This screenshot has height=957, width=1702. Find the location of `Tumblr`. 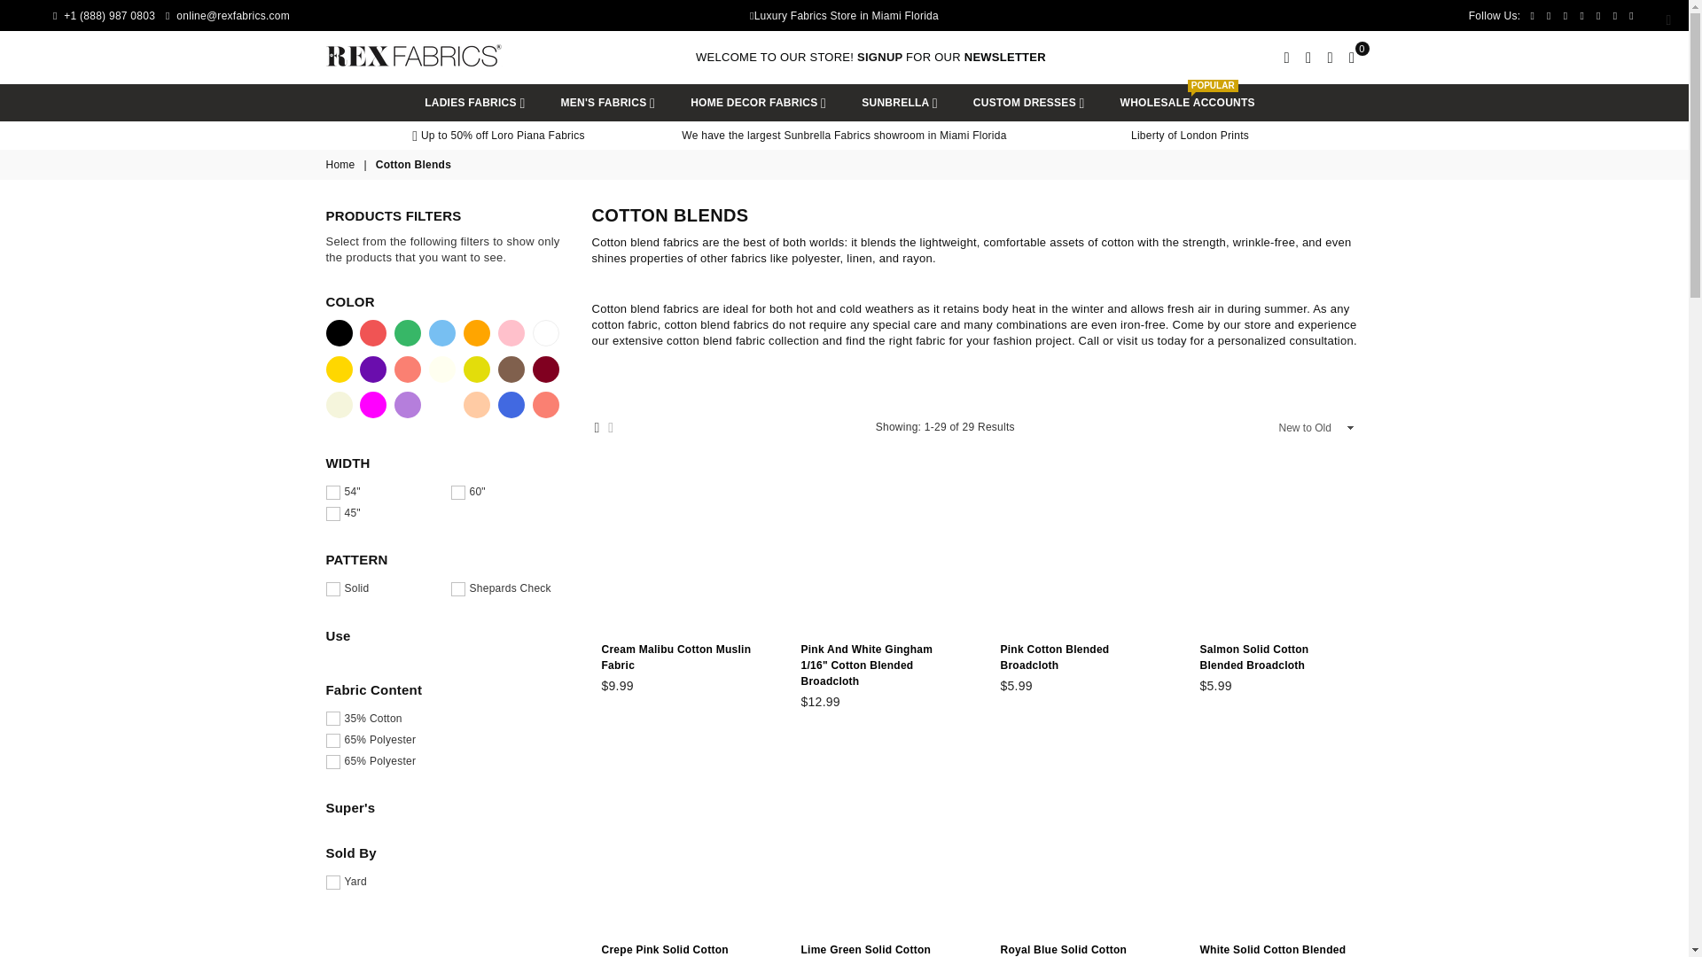

Tumblr is located at coordinates (1597, 15).